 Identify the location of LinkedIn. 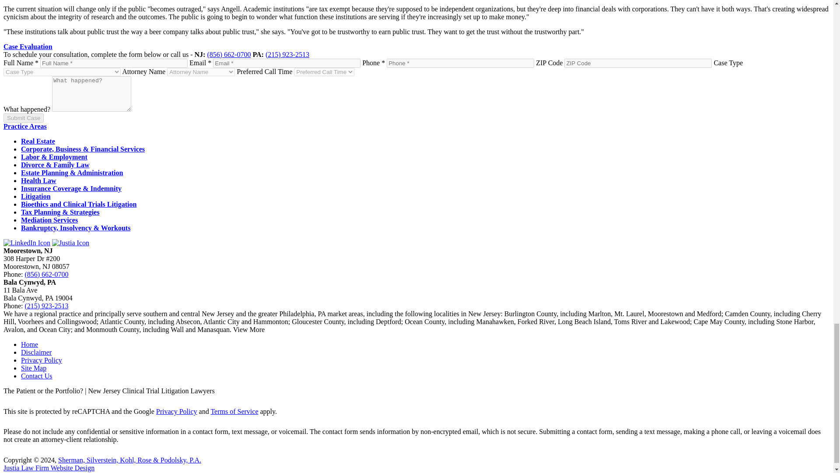
(27, 243).